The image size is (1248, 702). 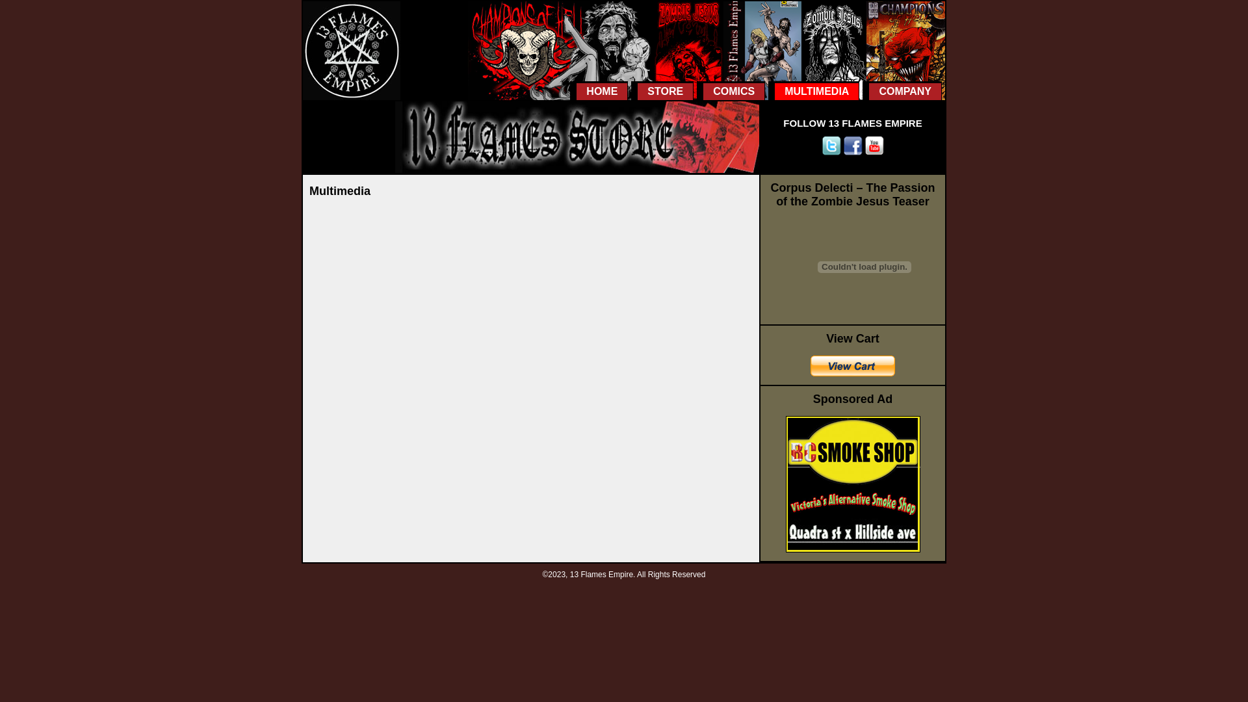 I want to click on HOME, so click(x=599, y=91).